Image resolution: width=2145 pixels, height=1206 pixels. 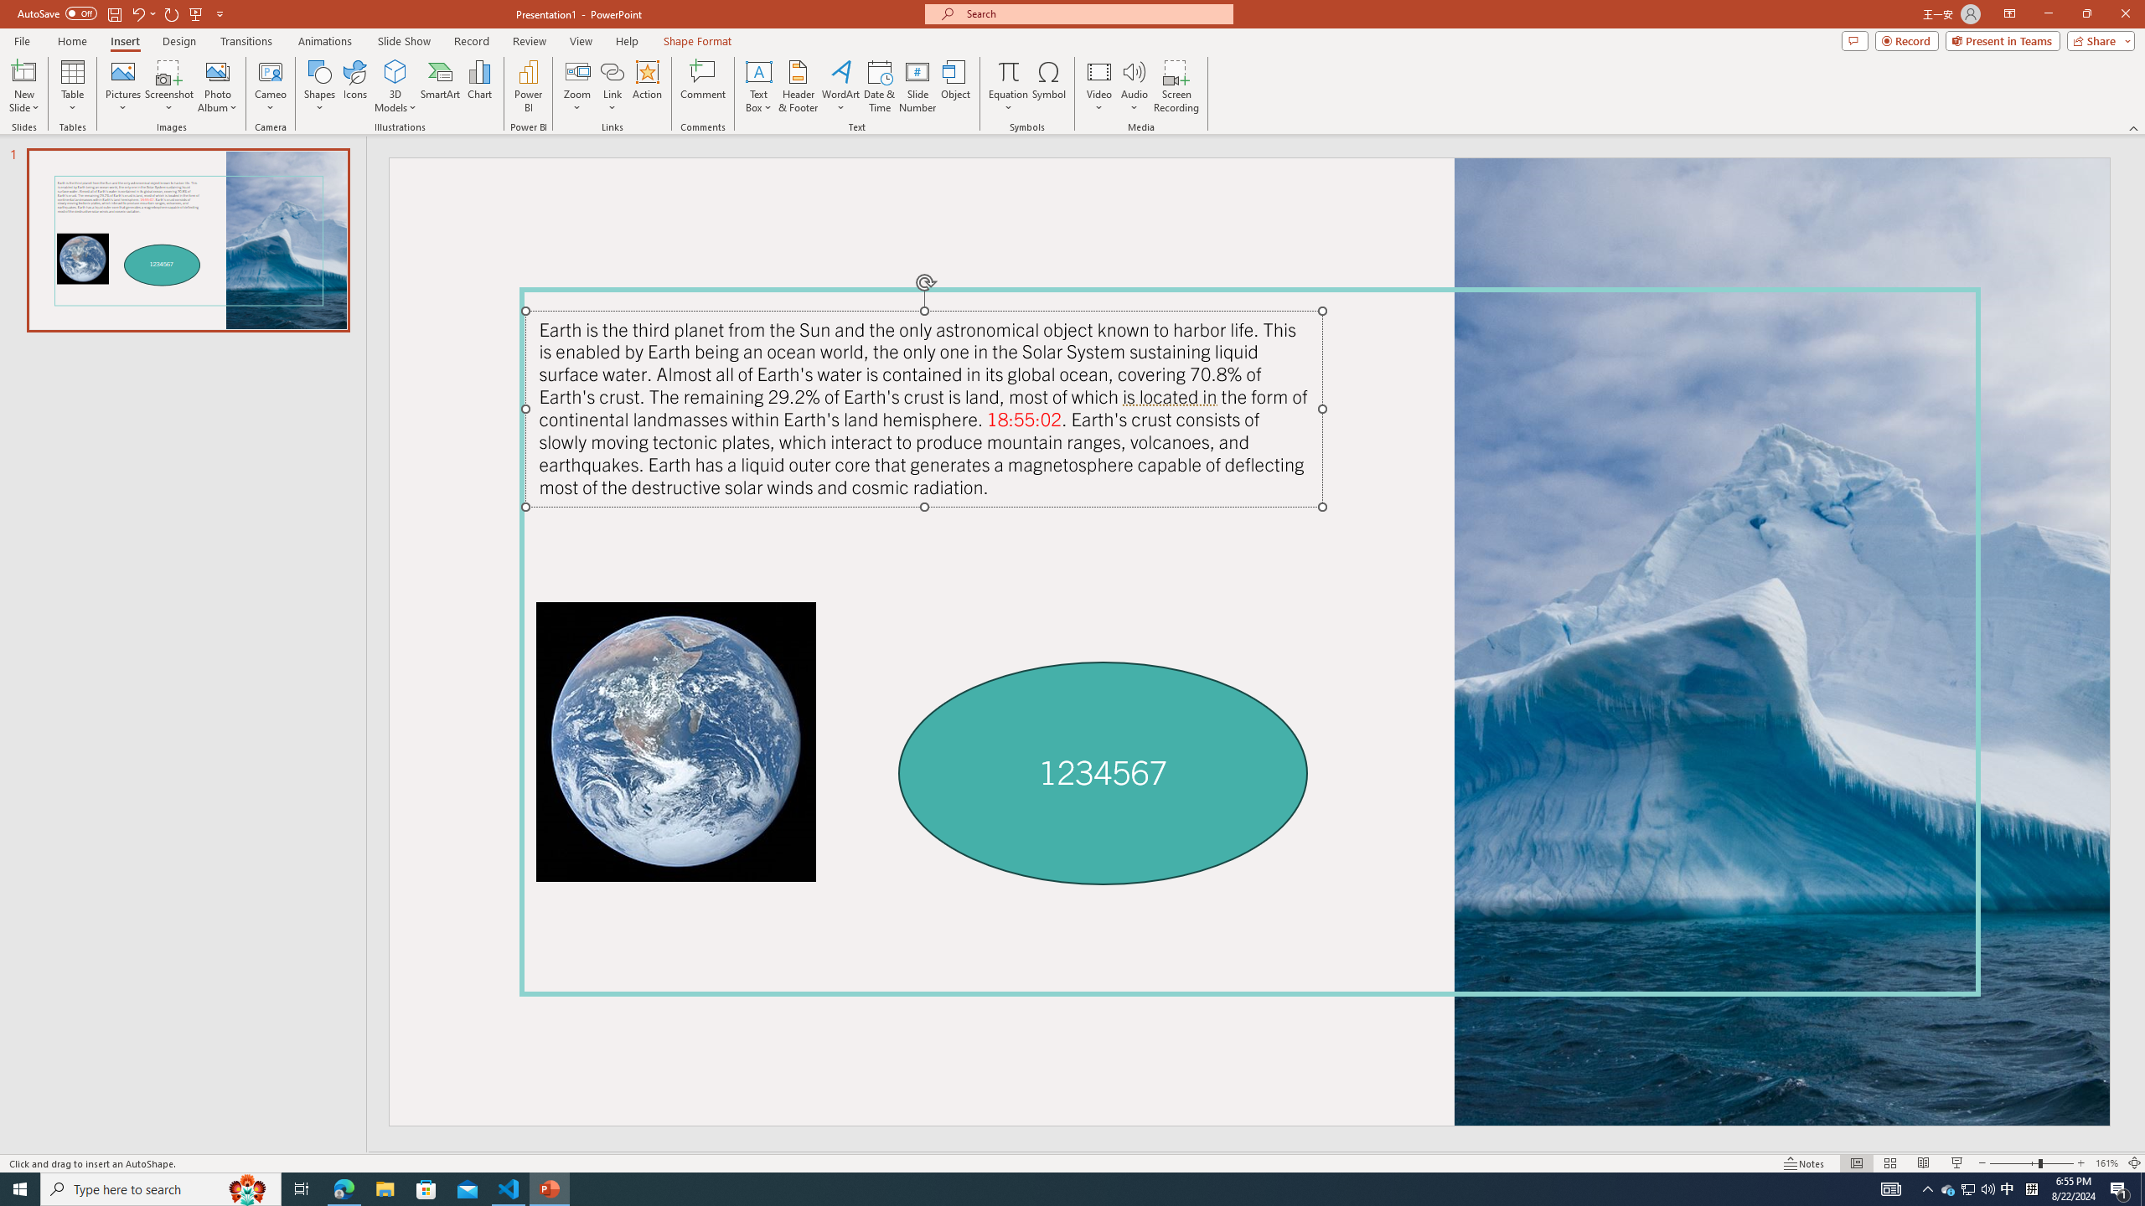 What do you see at coordinates (918, 86) in the screenshot?
I see `Slide Number` at bounding box center [918, 86].